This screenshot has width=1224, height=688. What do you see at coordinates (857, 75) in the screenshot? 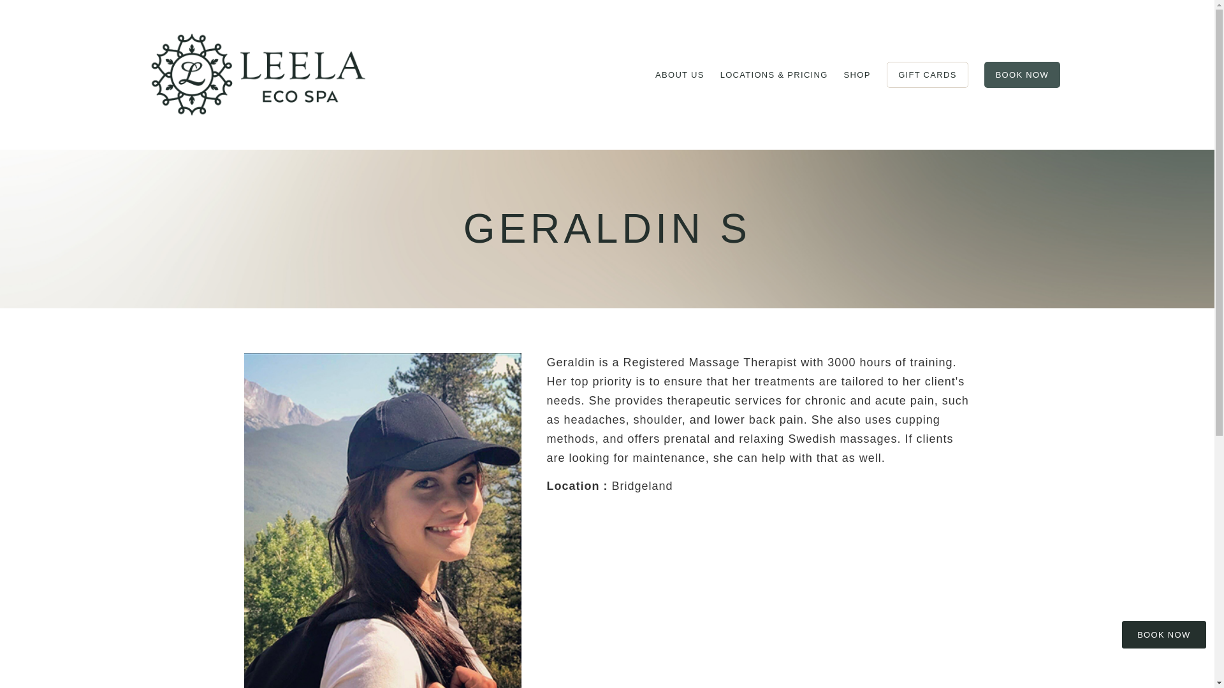
I see `SHOP` at bounding box center [857, 75].